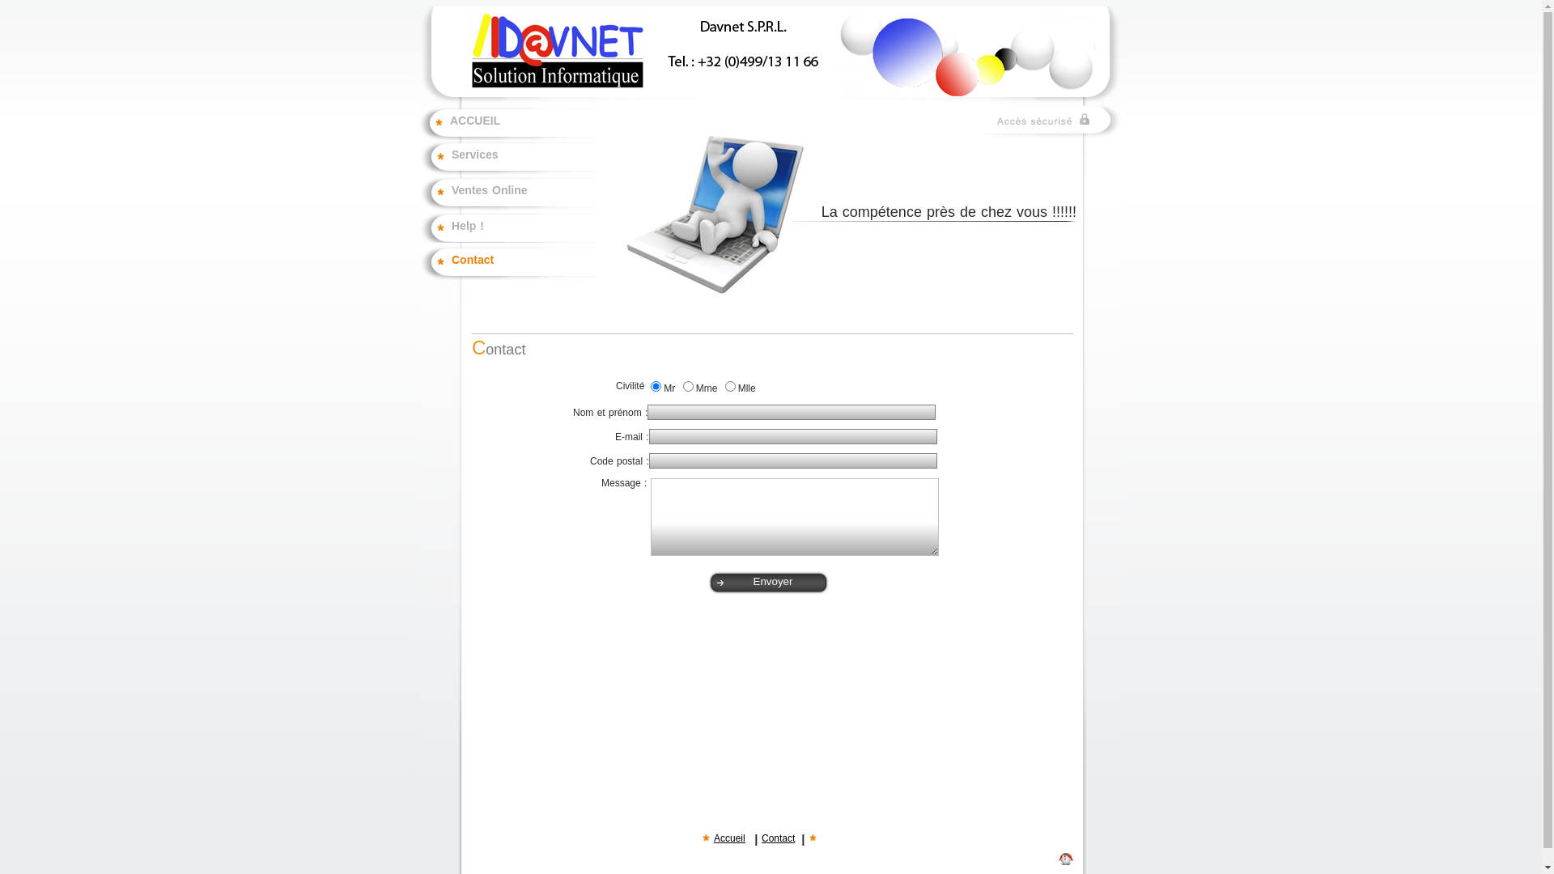 The height and width of the screenshot is (874, 1554). Describe the element at coordinates (508, 263) in the screenshot. I see `Contact` at that location.